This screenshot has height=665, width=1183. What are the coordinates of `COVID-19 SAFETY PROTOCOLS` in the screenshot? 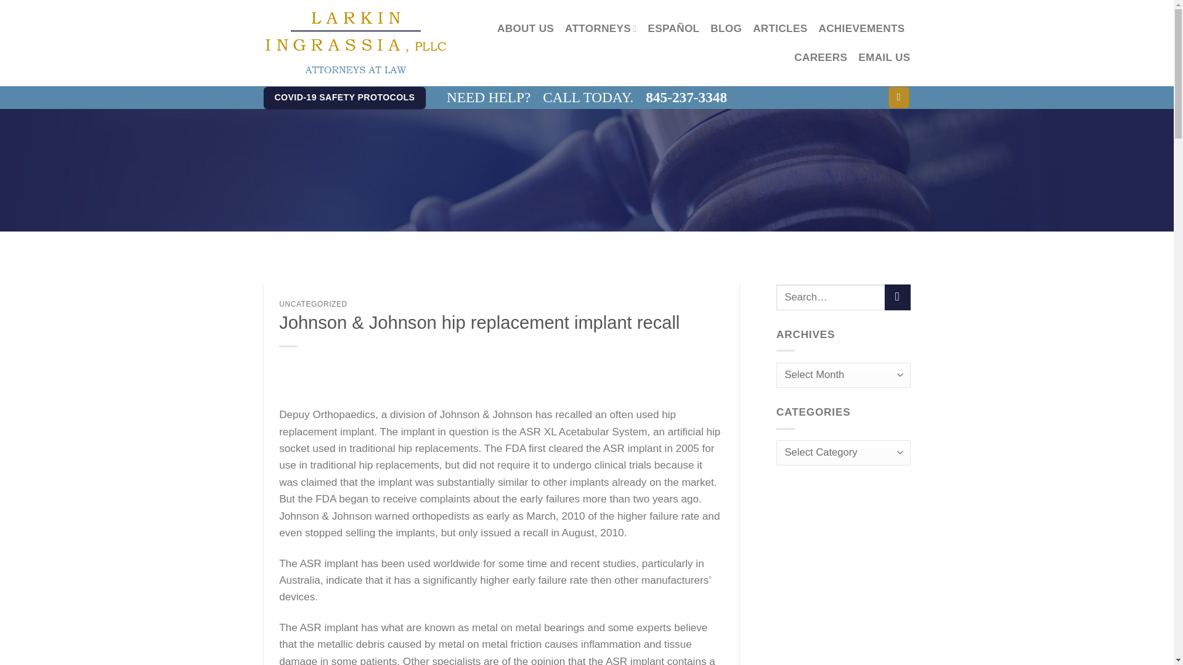 It's located at (345, 98).